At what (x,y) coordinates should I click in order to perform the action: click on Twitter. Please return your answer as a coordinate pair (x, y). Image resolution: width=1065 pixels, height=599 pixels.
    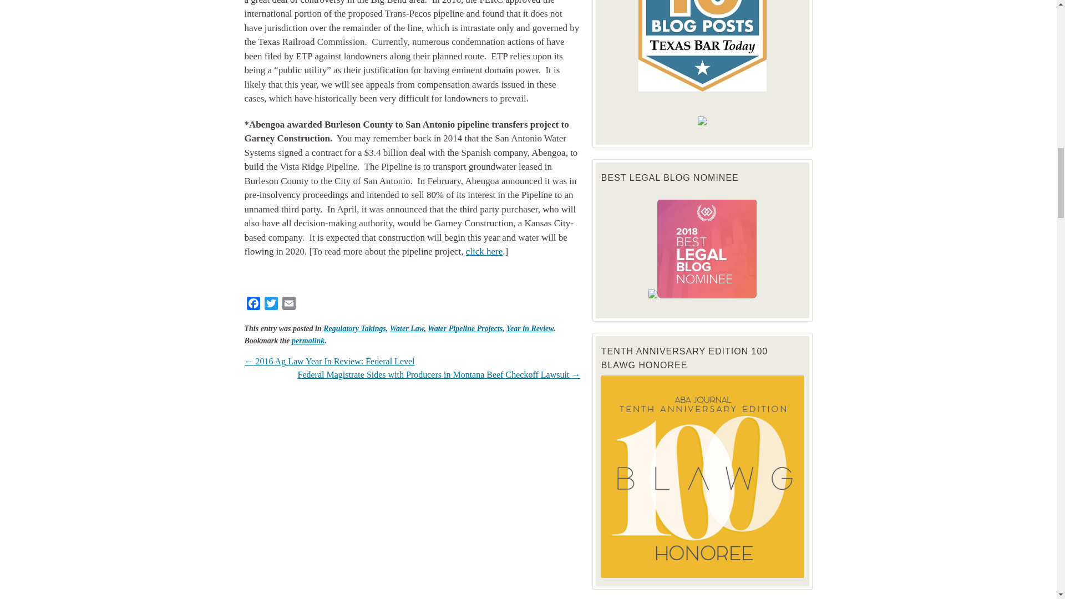
    Looking at the image, I should click on (271, 305).